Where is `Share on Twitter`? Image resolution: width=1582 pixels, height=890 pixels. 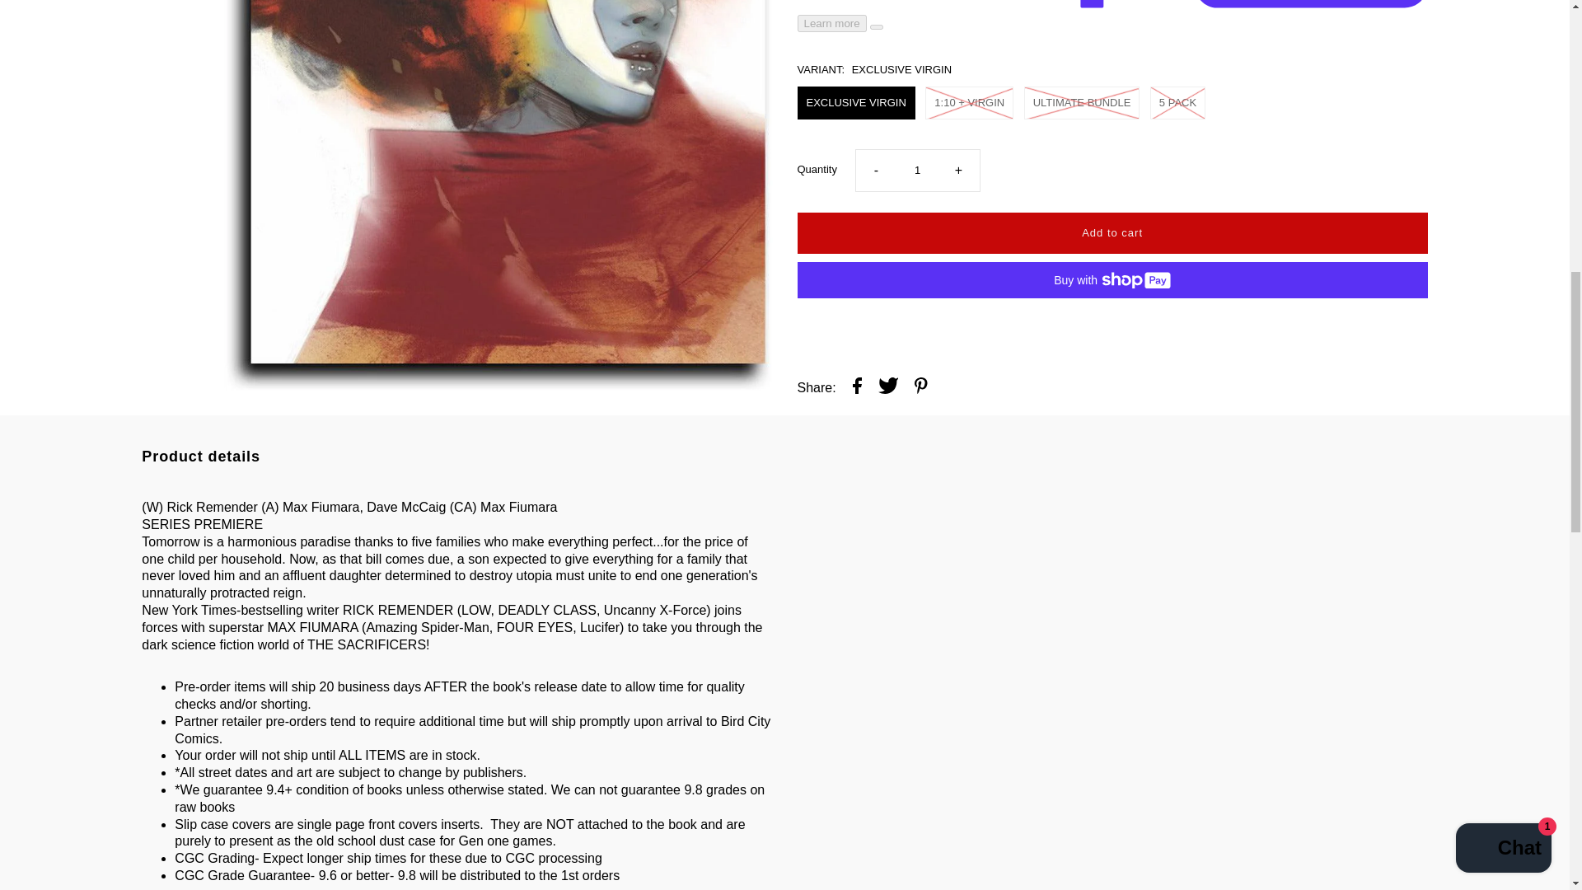 Share on Twitter is located at coordinates (888, 205).